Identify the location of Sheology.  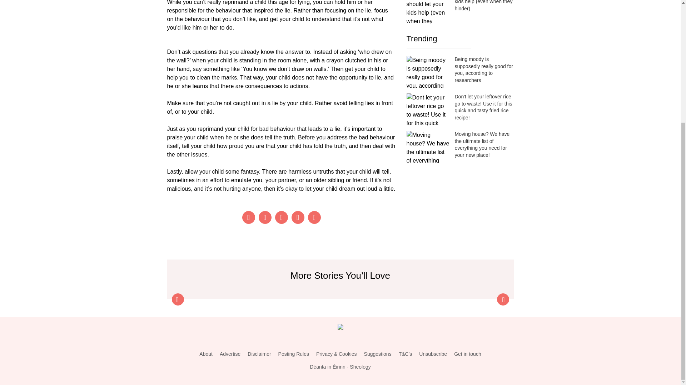
(360, 366).